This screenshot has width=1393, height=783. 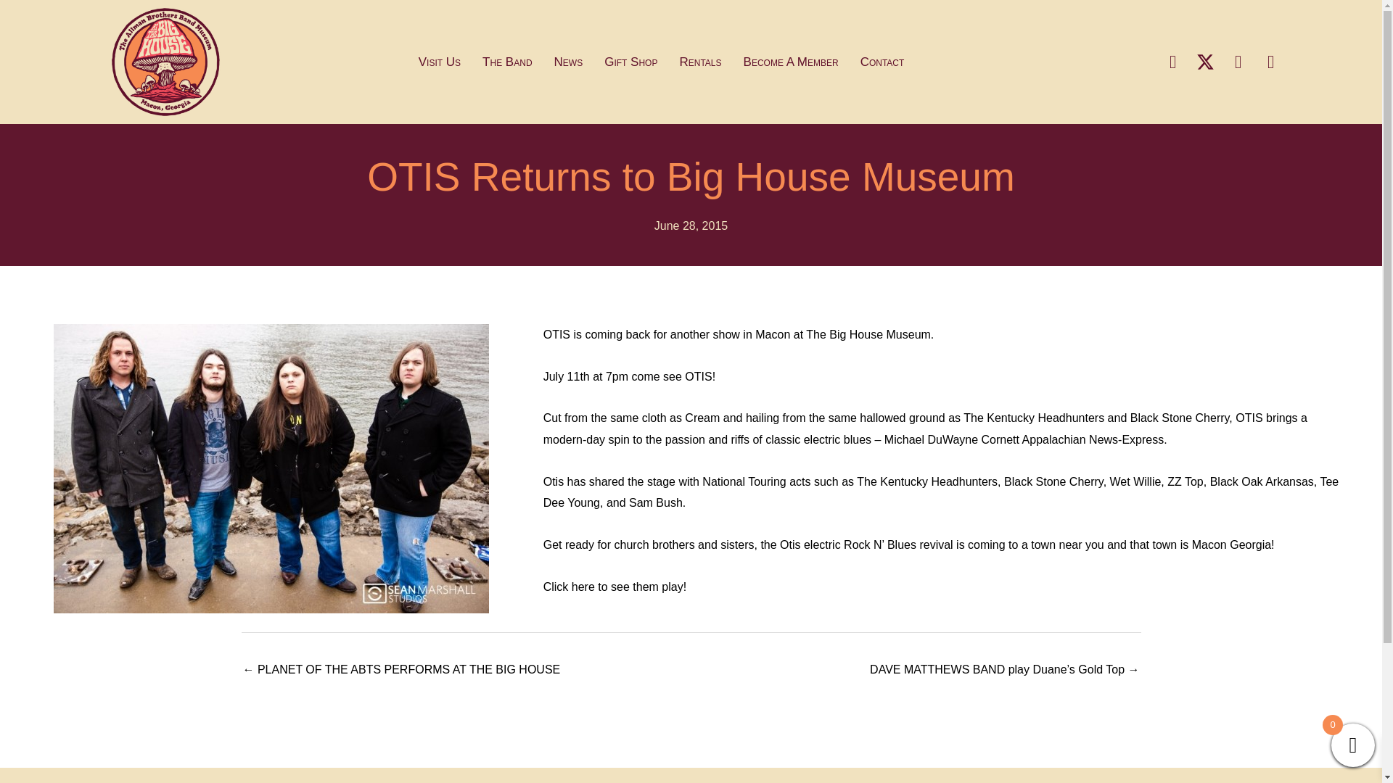 What do you see at coordinates (630, 62) in the screenshot?
I see `Gift Shop` at bounding box center [630, 62].